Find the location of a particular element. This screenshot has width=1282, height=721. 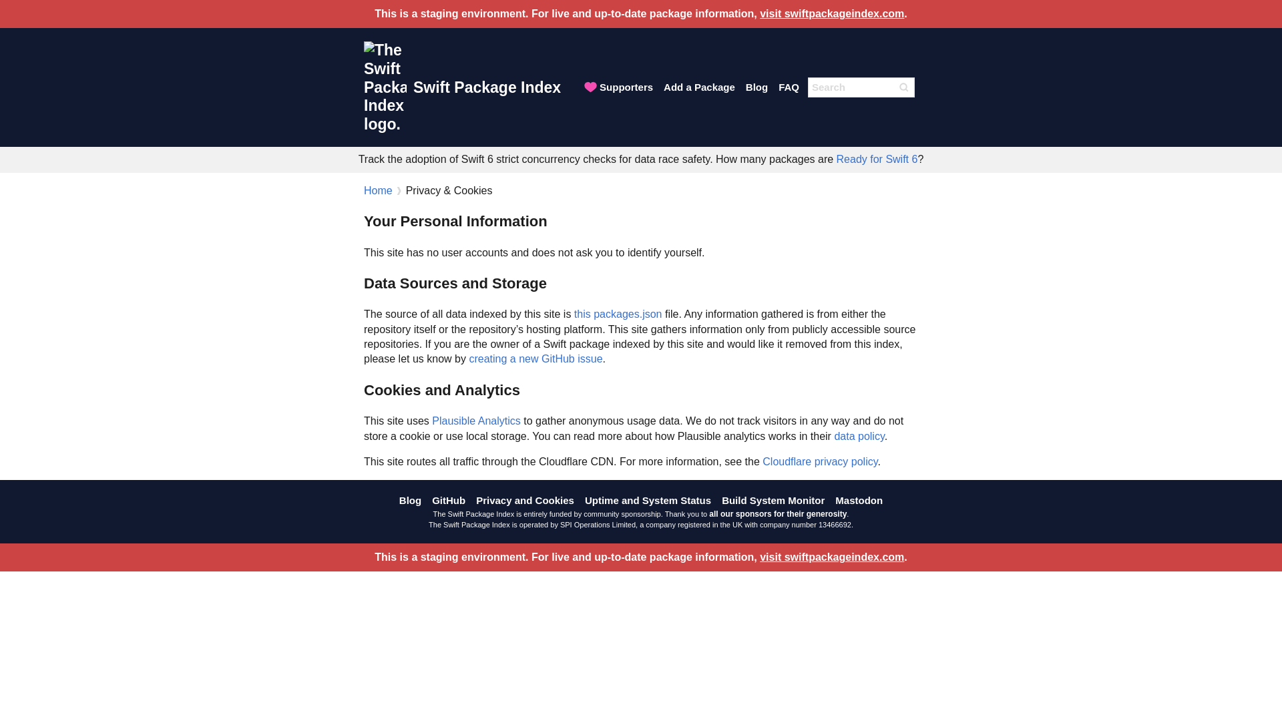

Add a Package is located at coordinates (699, 87).